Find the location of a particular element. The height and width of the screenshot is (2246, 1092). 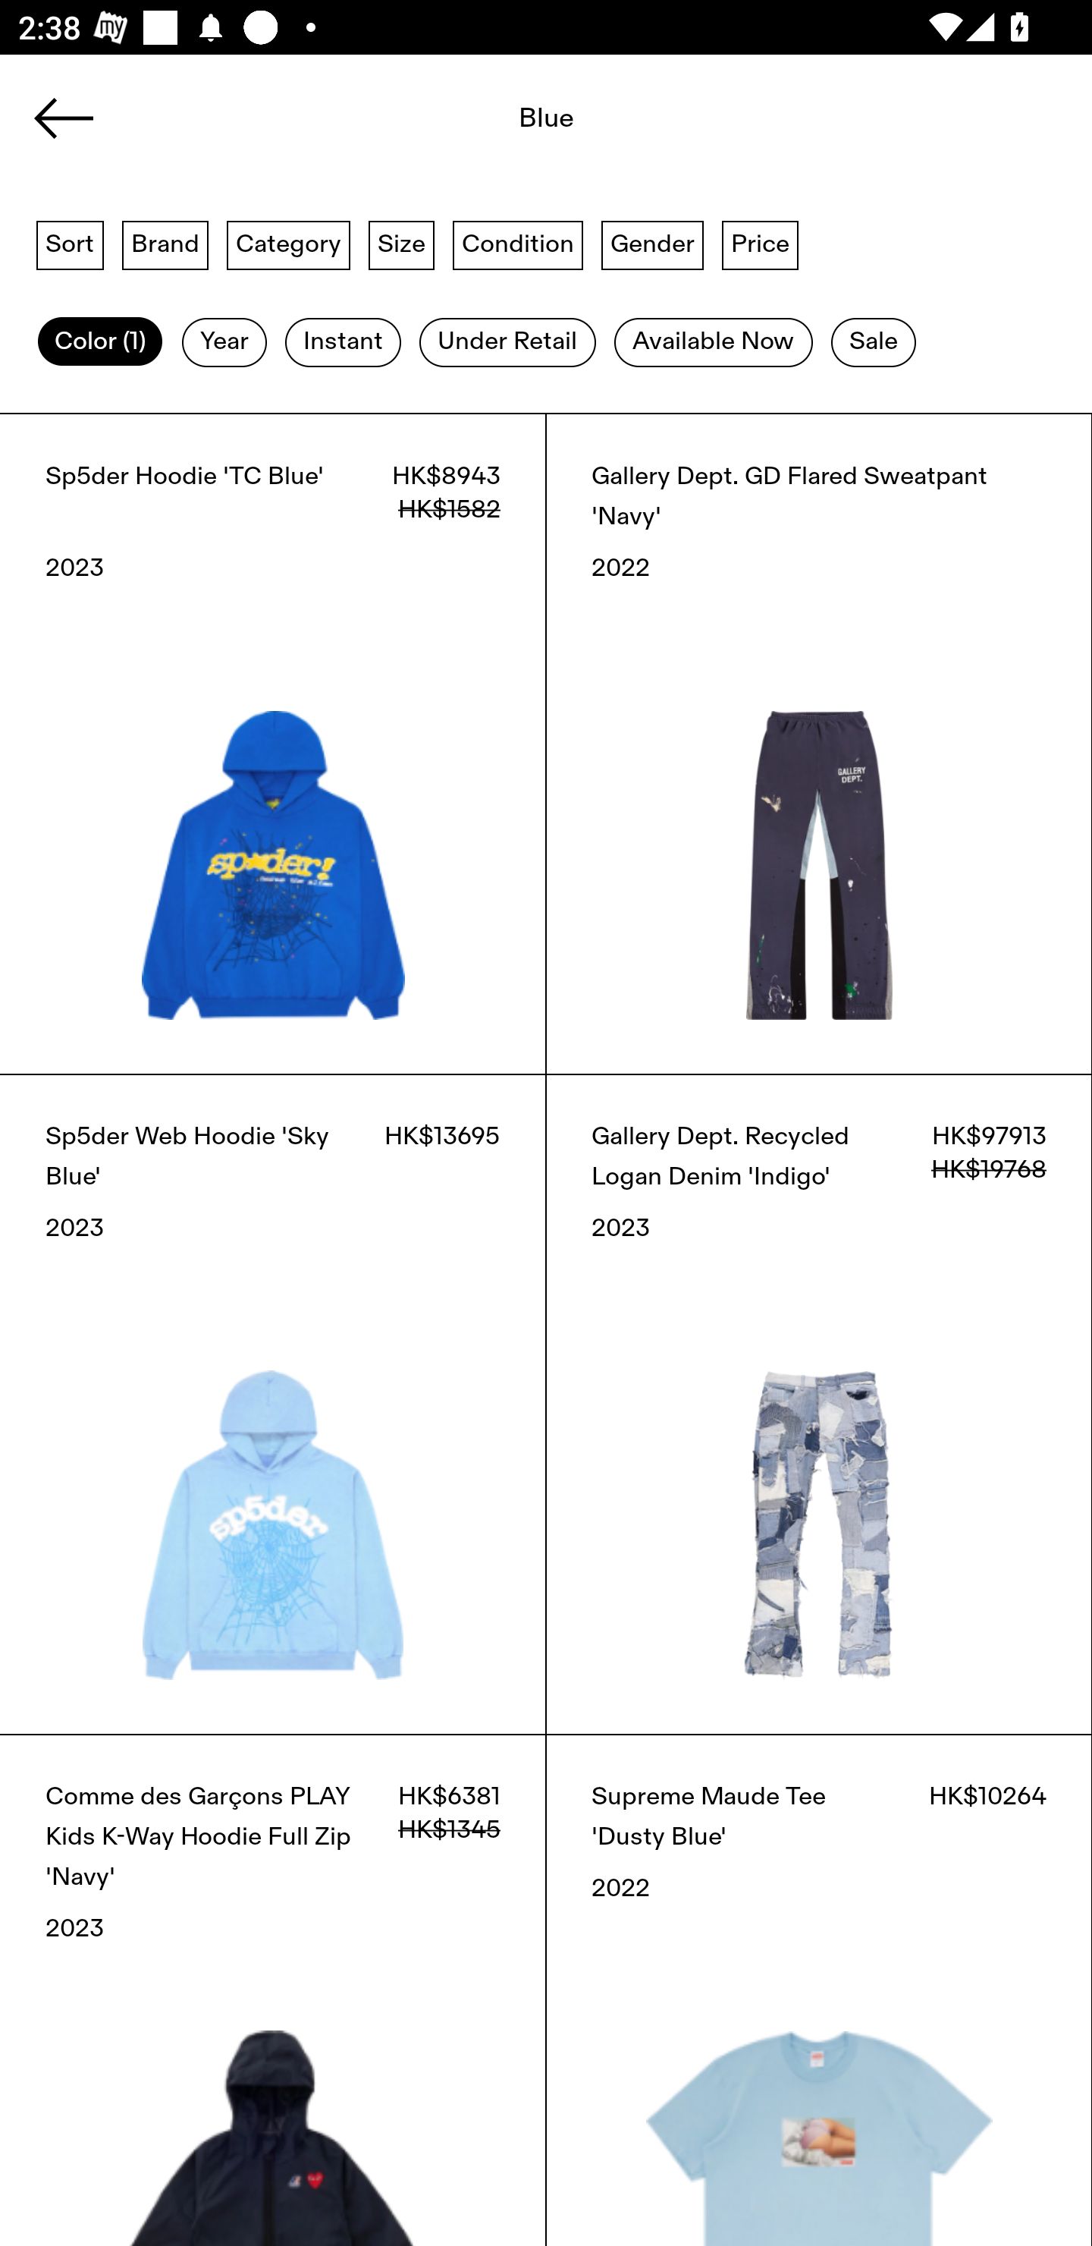

Size is located at coordinates (402, 244).